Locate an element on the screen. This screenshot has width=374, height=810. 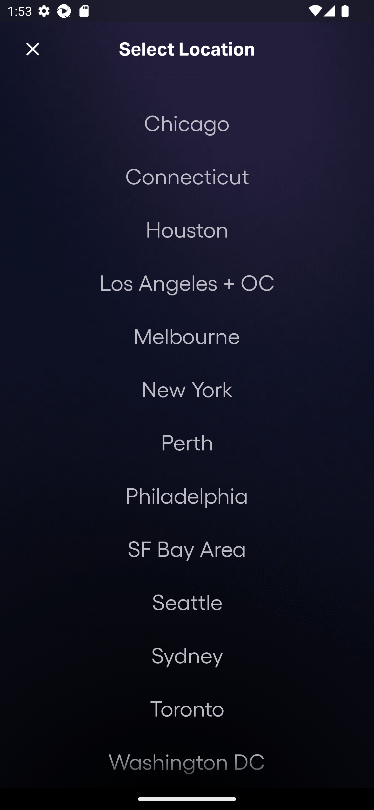
Washington DC is located at coordinates (187, 761).